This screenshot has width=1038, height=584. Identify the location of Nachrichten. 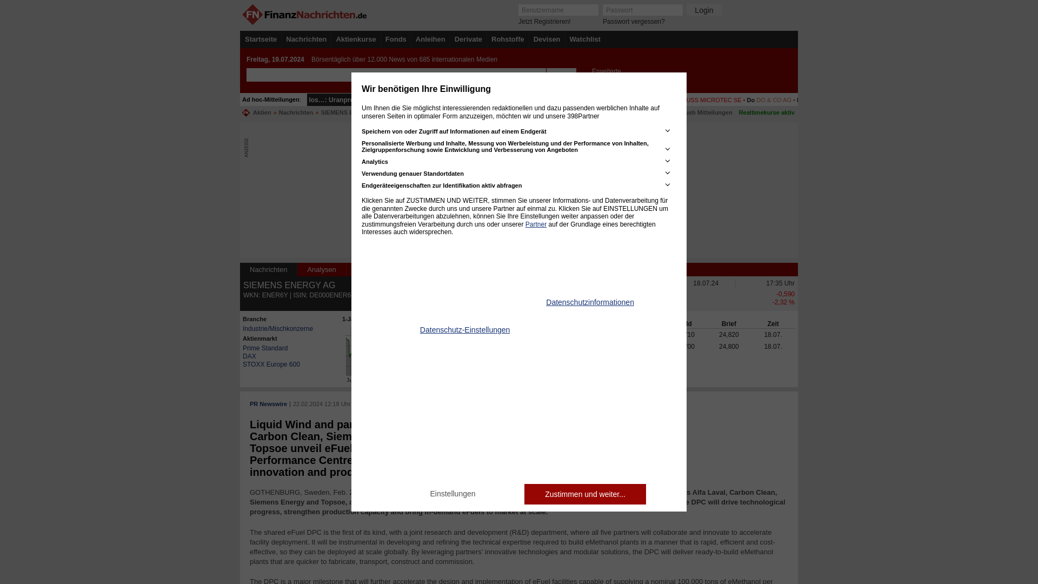
(306, 39).